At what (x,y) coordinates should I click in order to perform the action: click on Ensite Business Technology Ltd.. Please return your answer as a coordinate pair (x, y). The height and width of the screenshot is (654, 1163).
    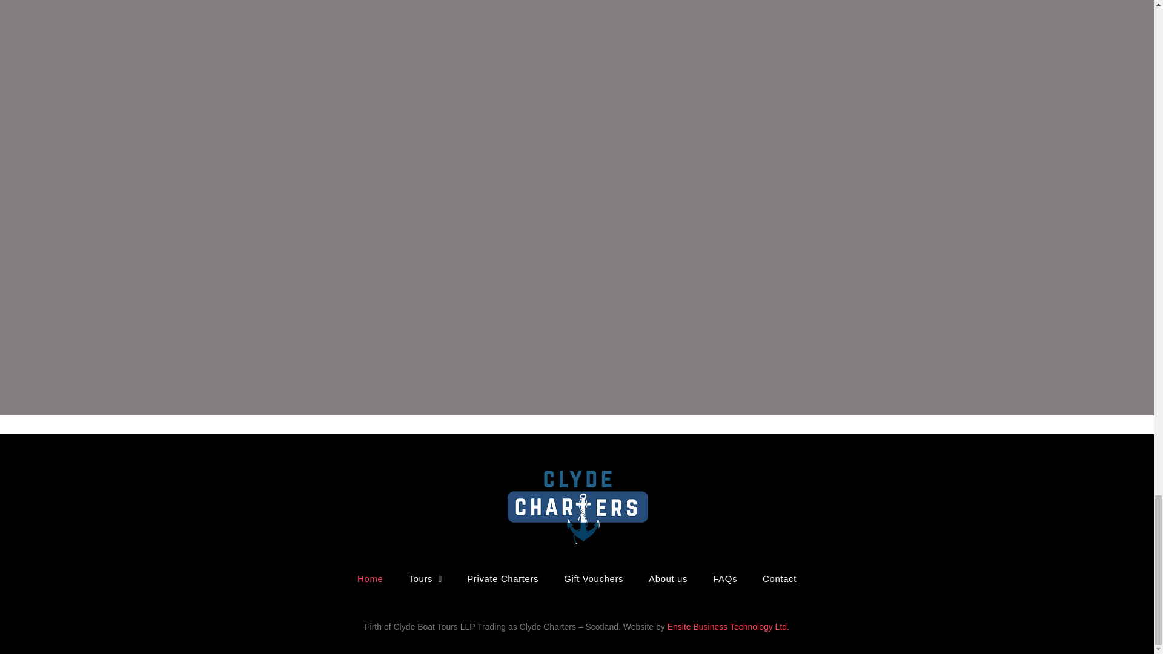
    Looking at the image, I should click on (728, 627).